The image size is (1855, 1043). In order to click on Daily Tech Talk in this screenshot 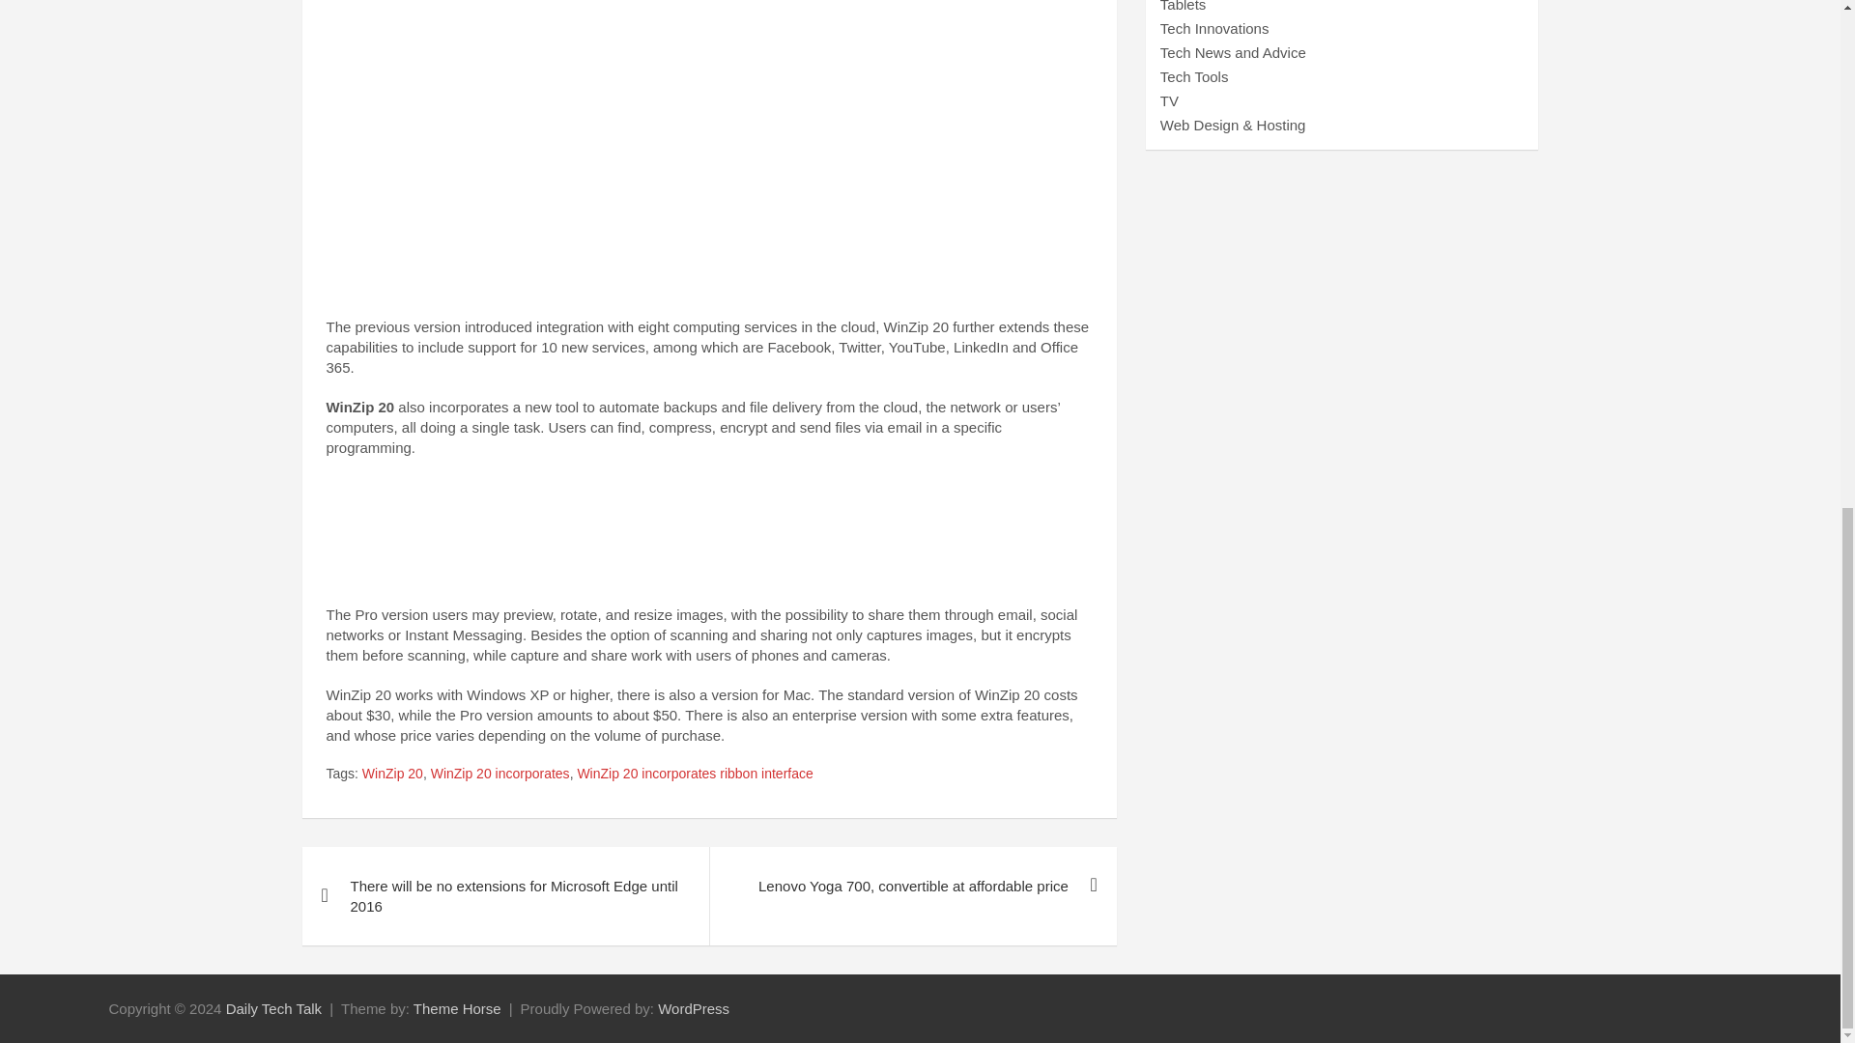, I will do `click(274, 1008)`.